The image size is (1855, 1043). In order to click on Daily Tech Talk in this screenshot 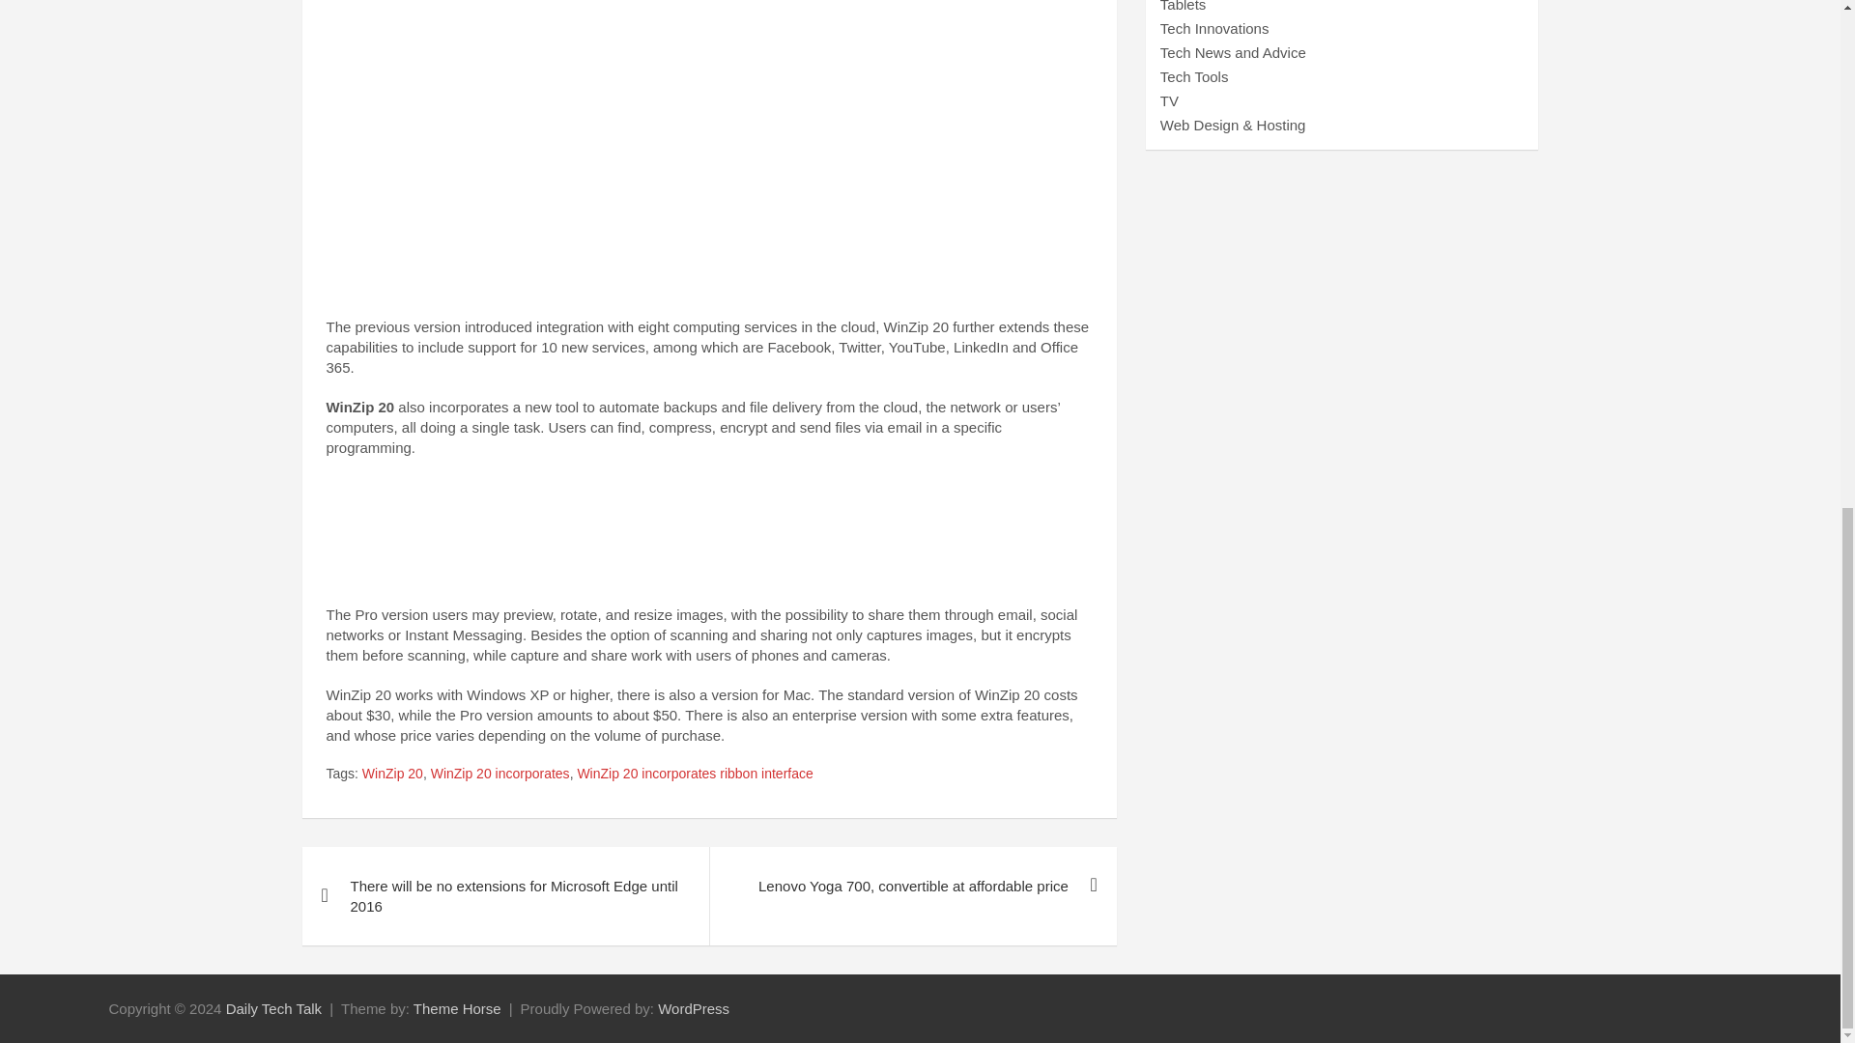, I will do `click(274, 1008)`.